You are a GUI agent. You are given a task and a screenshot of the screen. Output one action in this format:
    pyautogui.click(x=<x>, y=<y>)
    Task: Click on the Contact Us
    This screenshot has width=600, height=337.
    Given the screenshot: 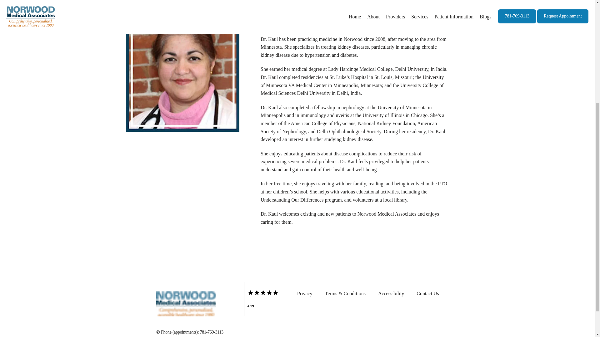 What is the action you would take?
    pyautogui.click(x=427, y=293)
    